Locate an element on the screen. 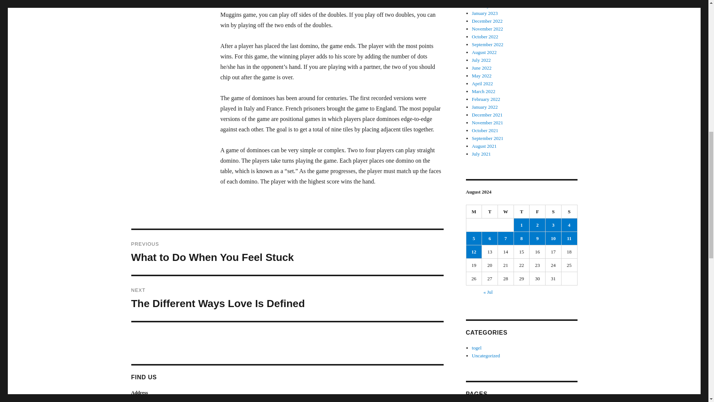 This screenshot has width=714, height=402. Monday is located at coordinates (474, 211).